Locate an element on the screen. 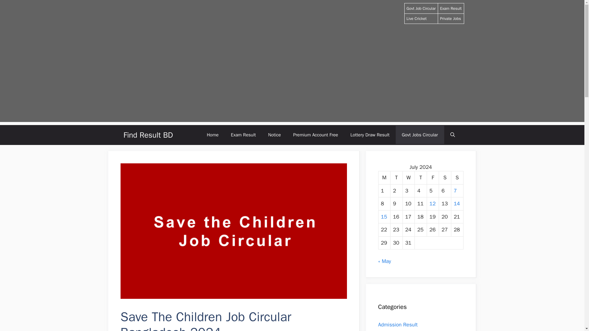 This screenshot has width=589, height=331. 12 is located at coordinates (433, 204).